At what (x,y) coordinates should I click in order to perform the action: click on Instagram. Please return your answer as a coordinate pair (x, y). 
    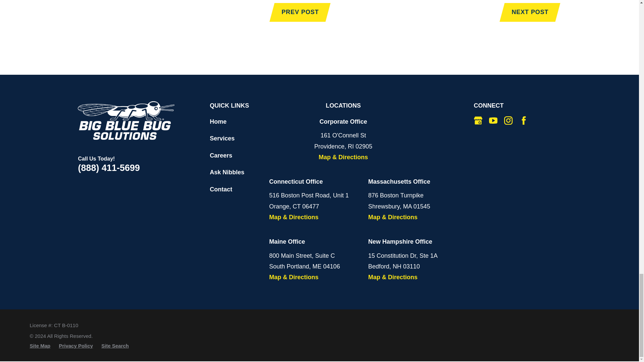
    Looking at the image, I should click on (508, 120).